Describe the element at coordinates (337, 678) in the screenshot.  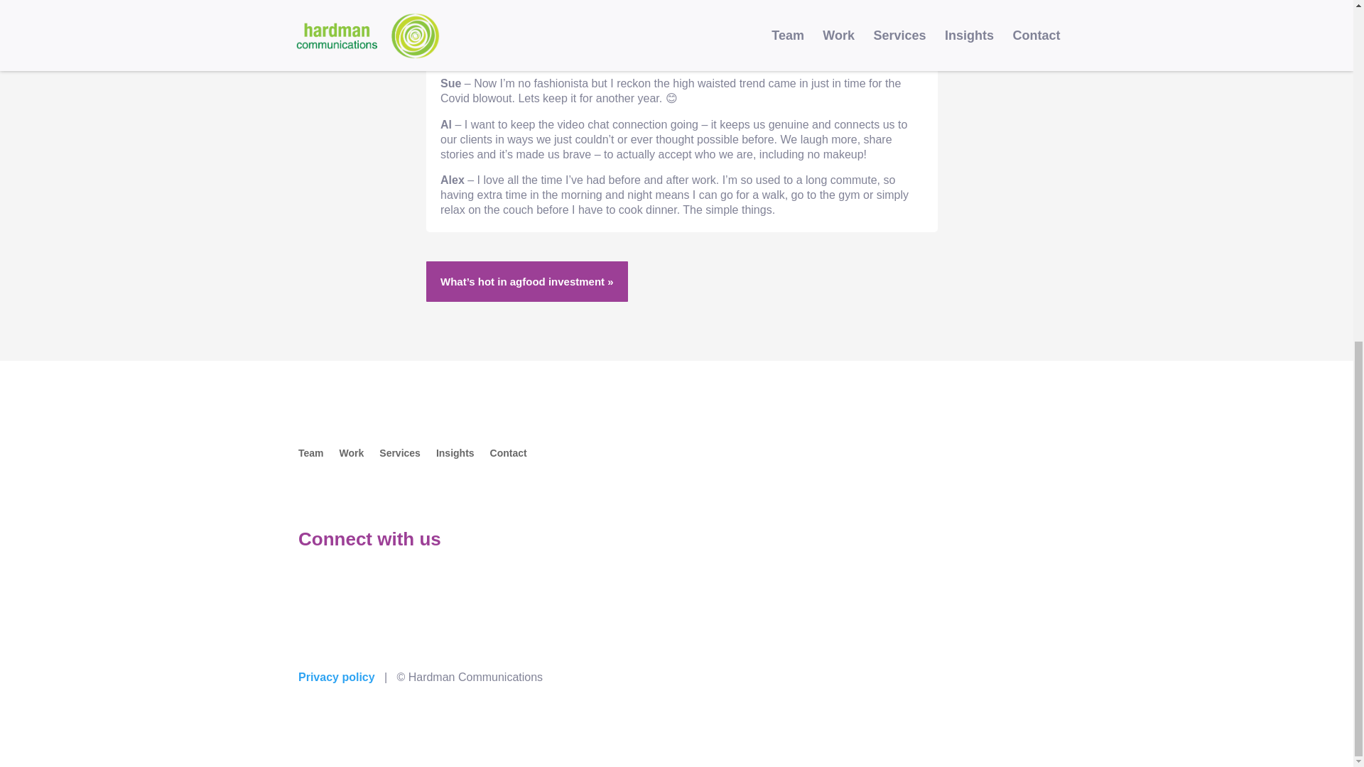
I see `Privacy policy` at that location.